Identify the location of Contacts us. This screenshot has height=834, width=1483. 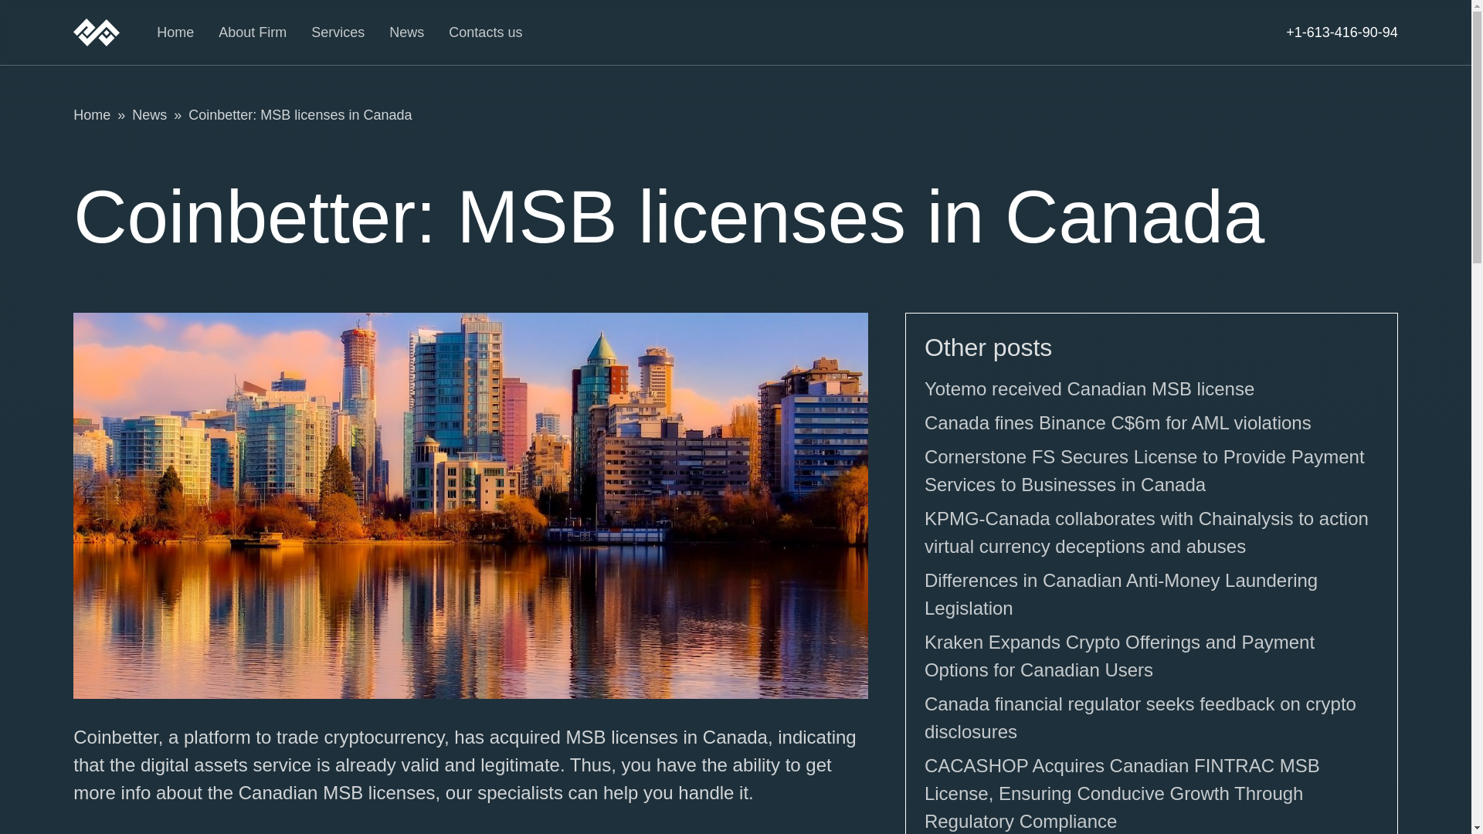
(485, 32).